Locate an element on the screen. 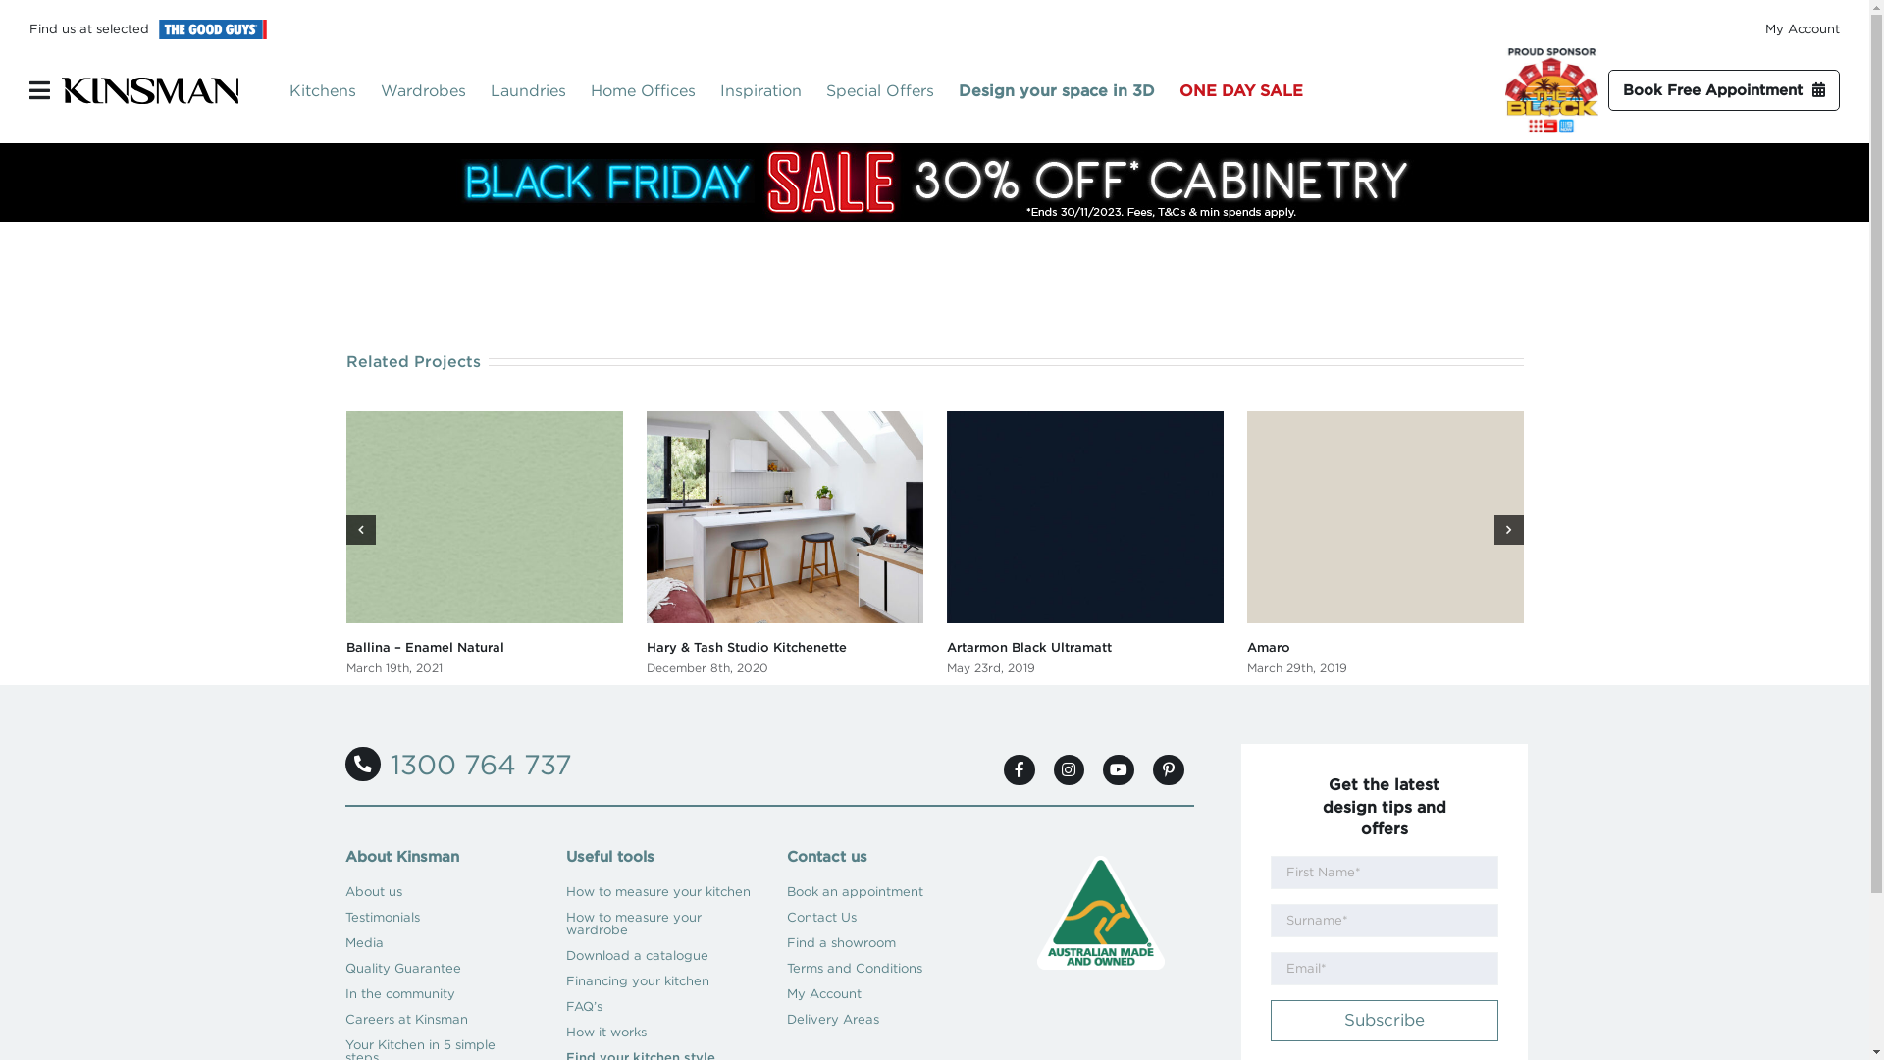 This screenshot has height=1060, width=1884. Find a showroom is located at coordinates (879, 943).